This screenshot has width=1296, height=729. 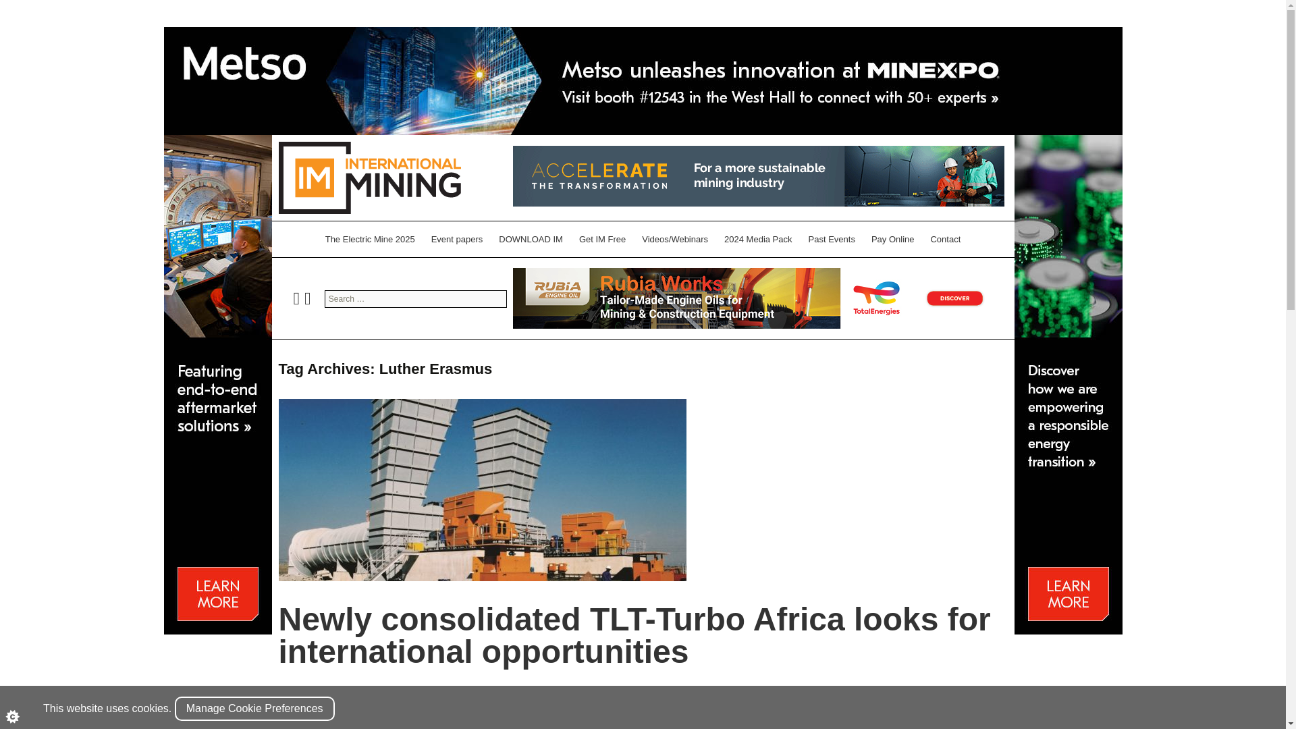 I want to click on Pay Online, so click(x=892, y=239).